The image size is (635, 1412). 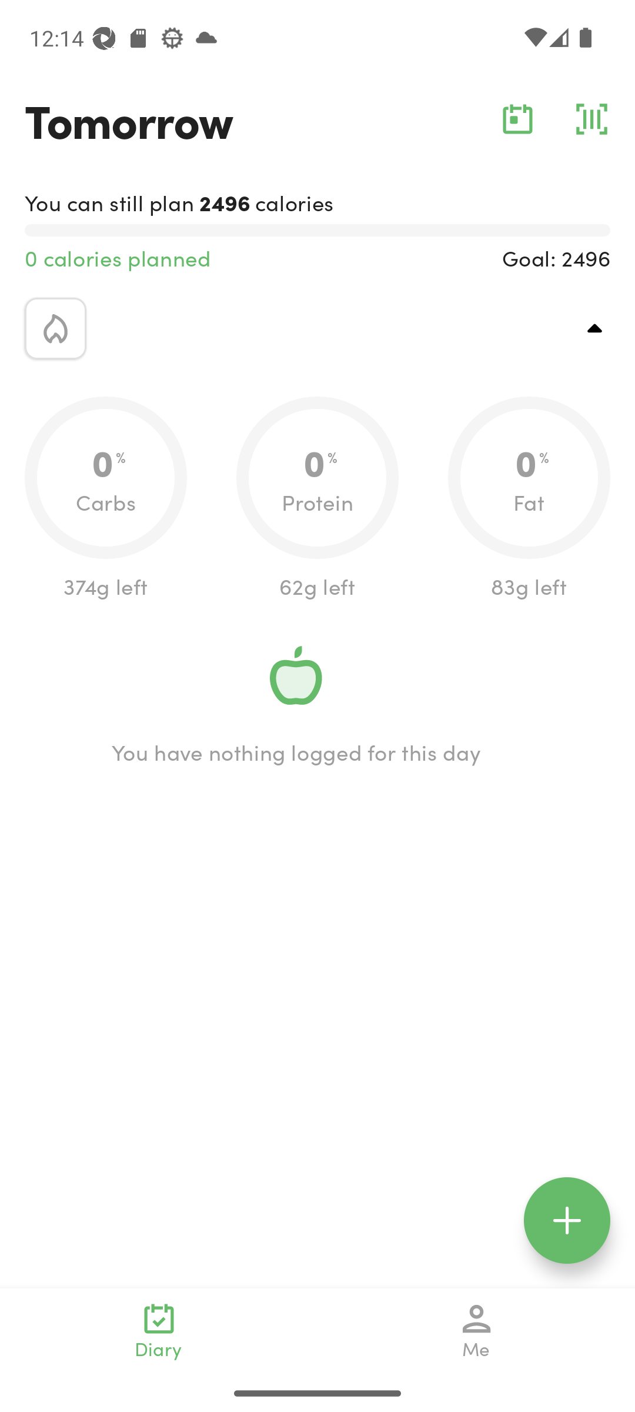 What do you see at coordinates (517, 119) in the screenshot?
I see `calendar_action` at bounding box center [517, 119].